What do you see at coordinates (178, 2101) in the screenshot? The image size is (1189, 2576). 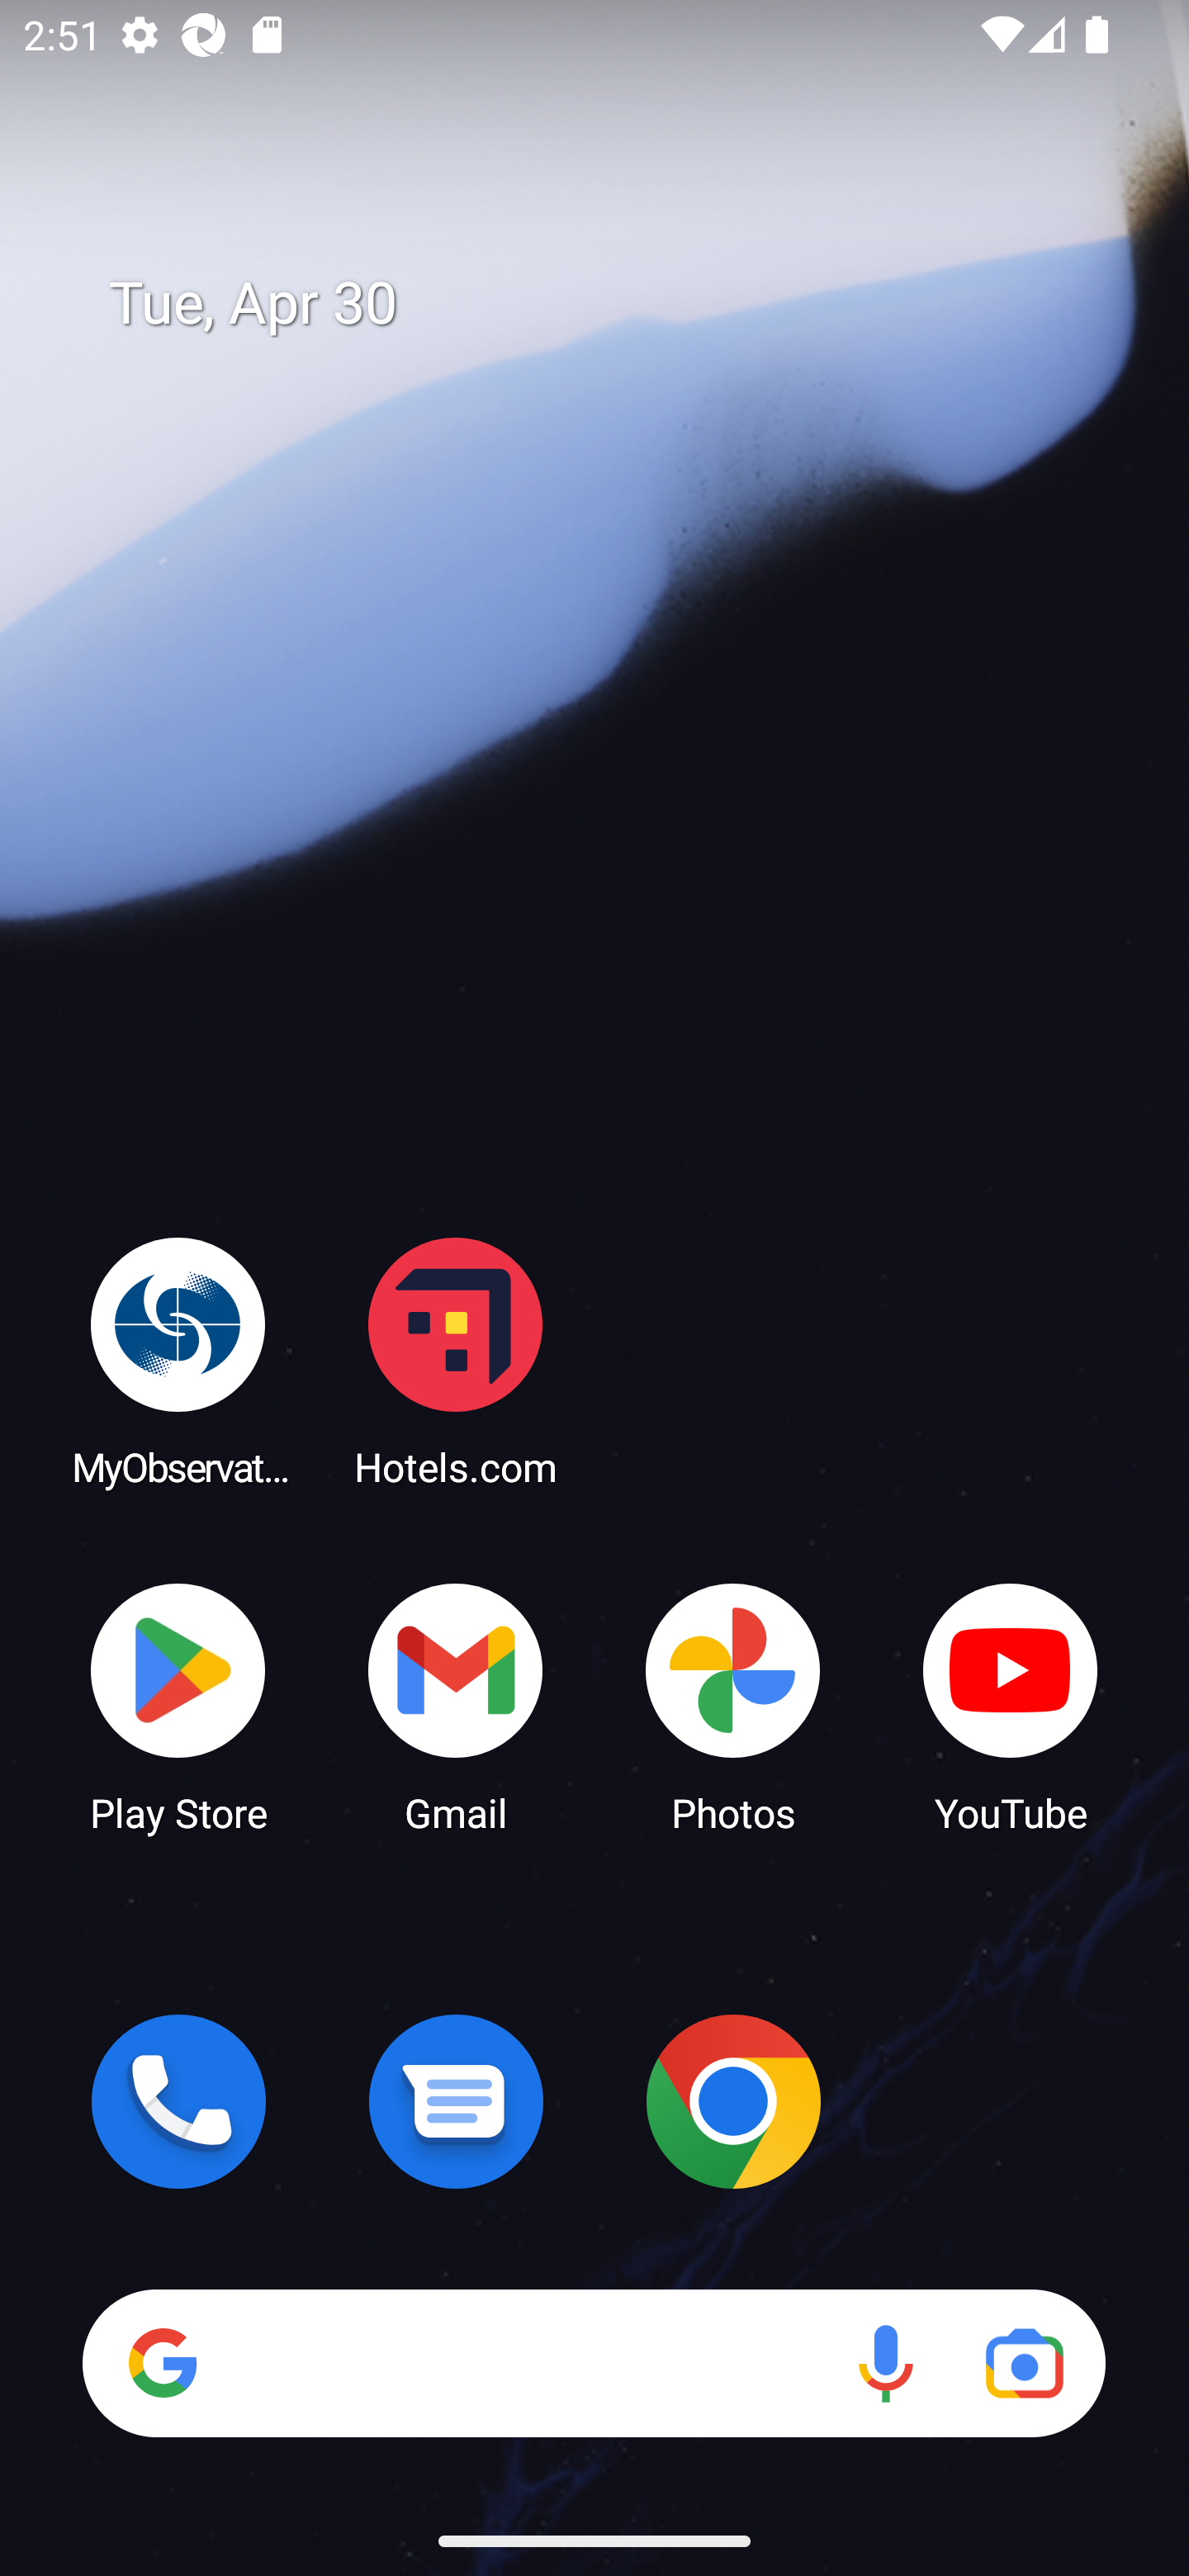 I see `Phone` at bounding box center [178, 2101].